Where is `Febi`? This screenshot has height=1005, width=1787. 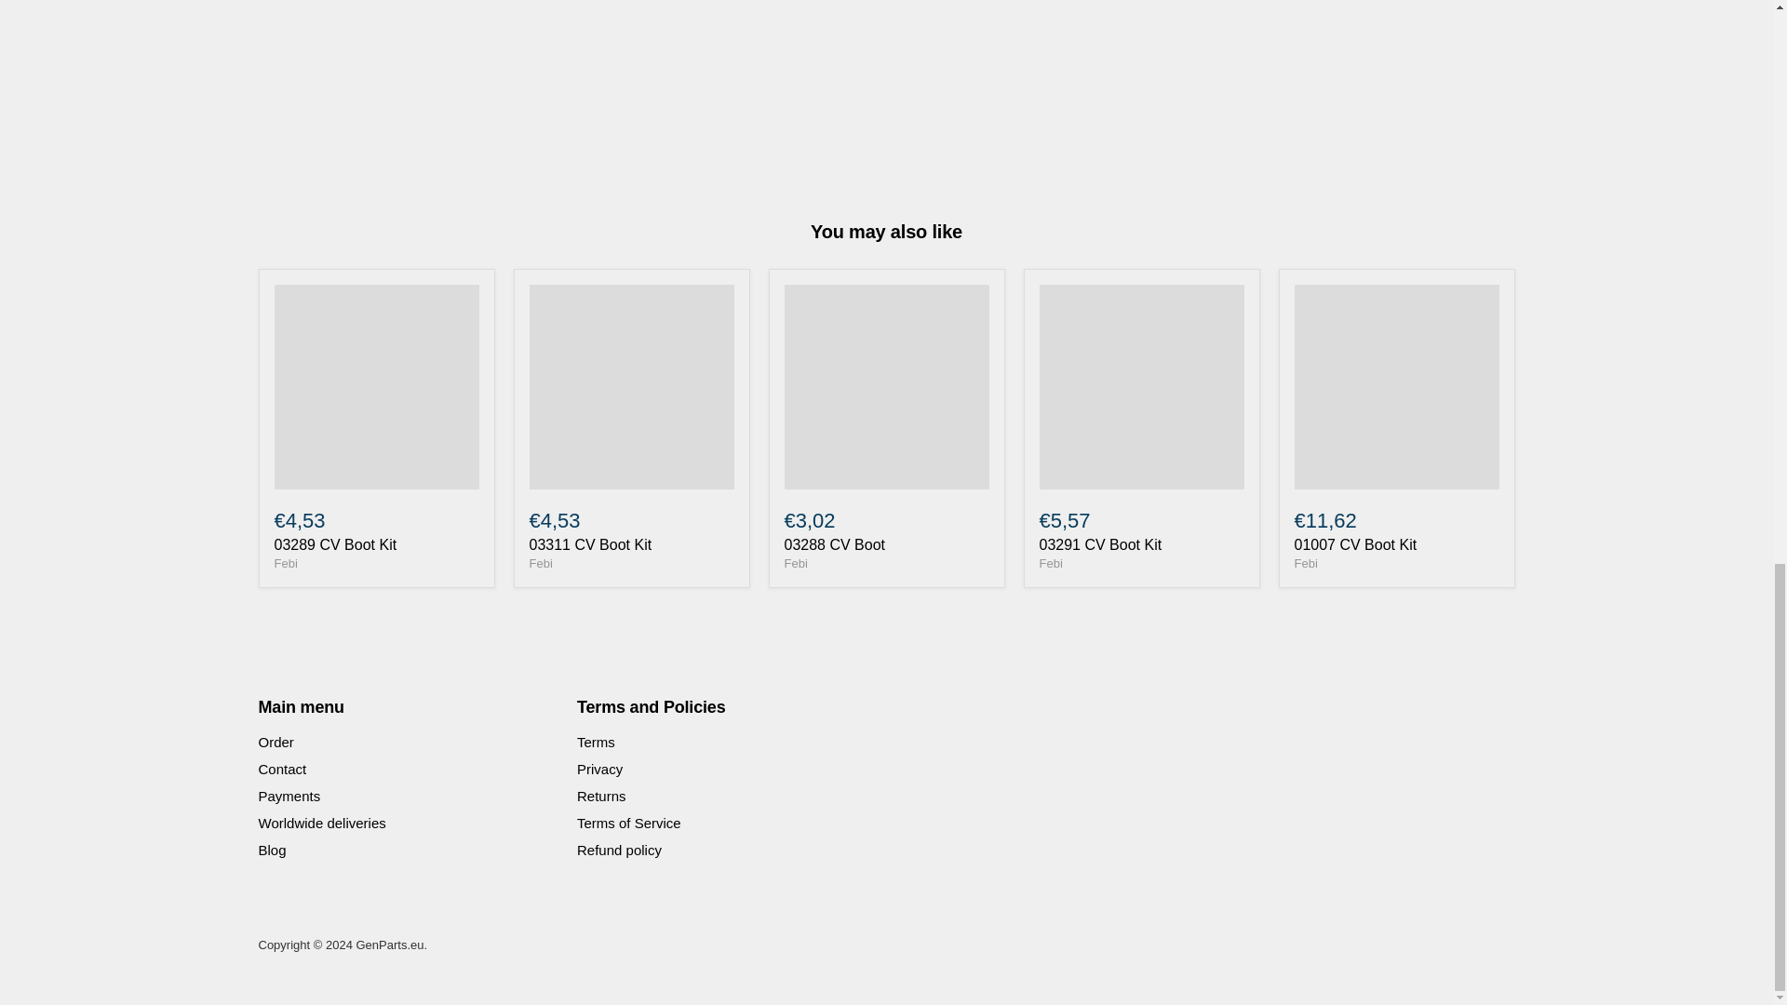 Febi is located at coordinates (540, 564).